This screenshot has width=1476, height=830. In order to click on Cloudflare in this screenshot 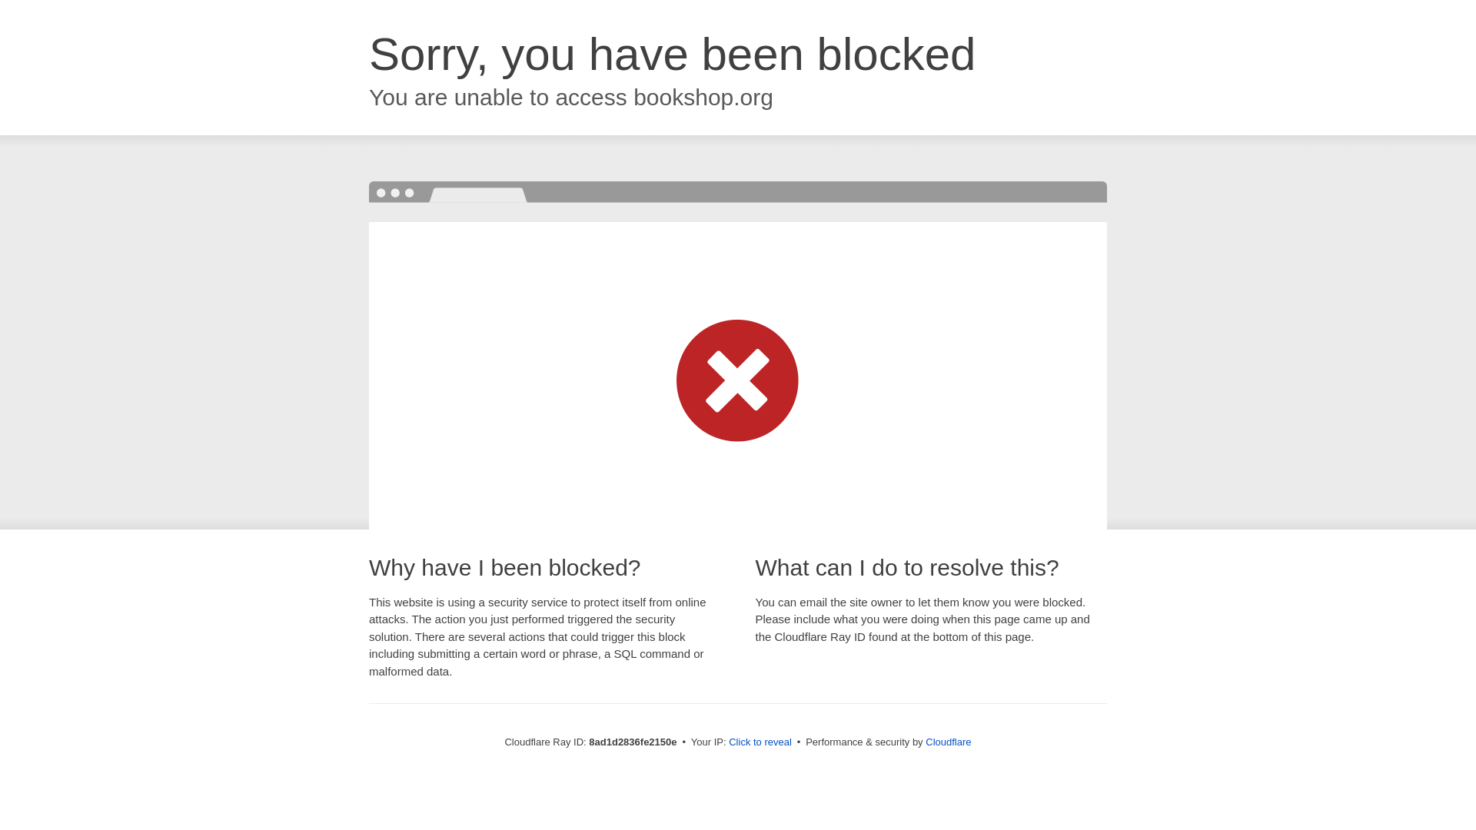, I will do `click(948, 742)`.